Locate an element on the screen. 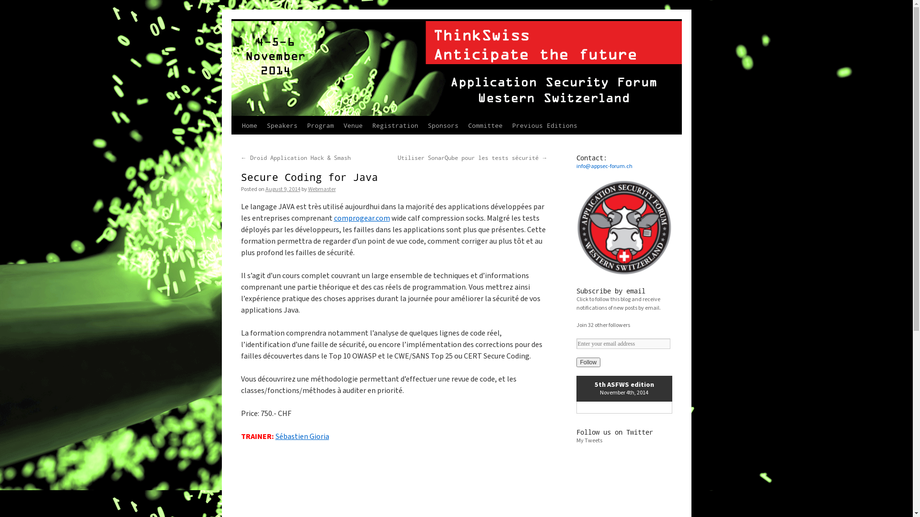 This screenshot has height=517, width=920. Previous Editions is located at coordinates (544, 125).